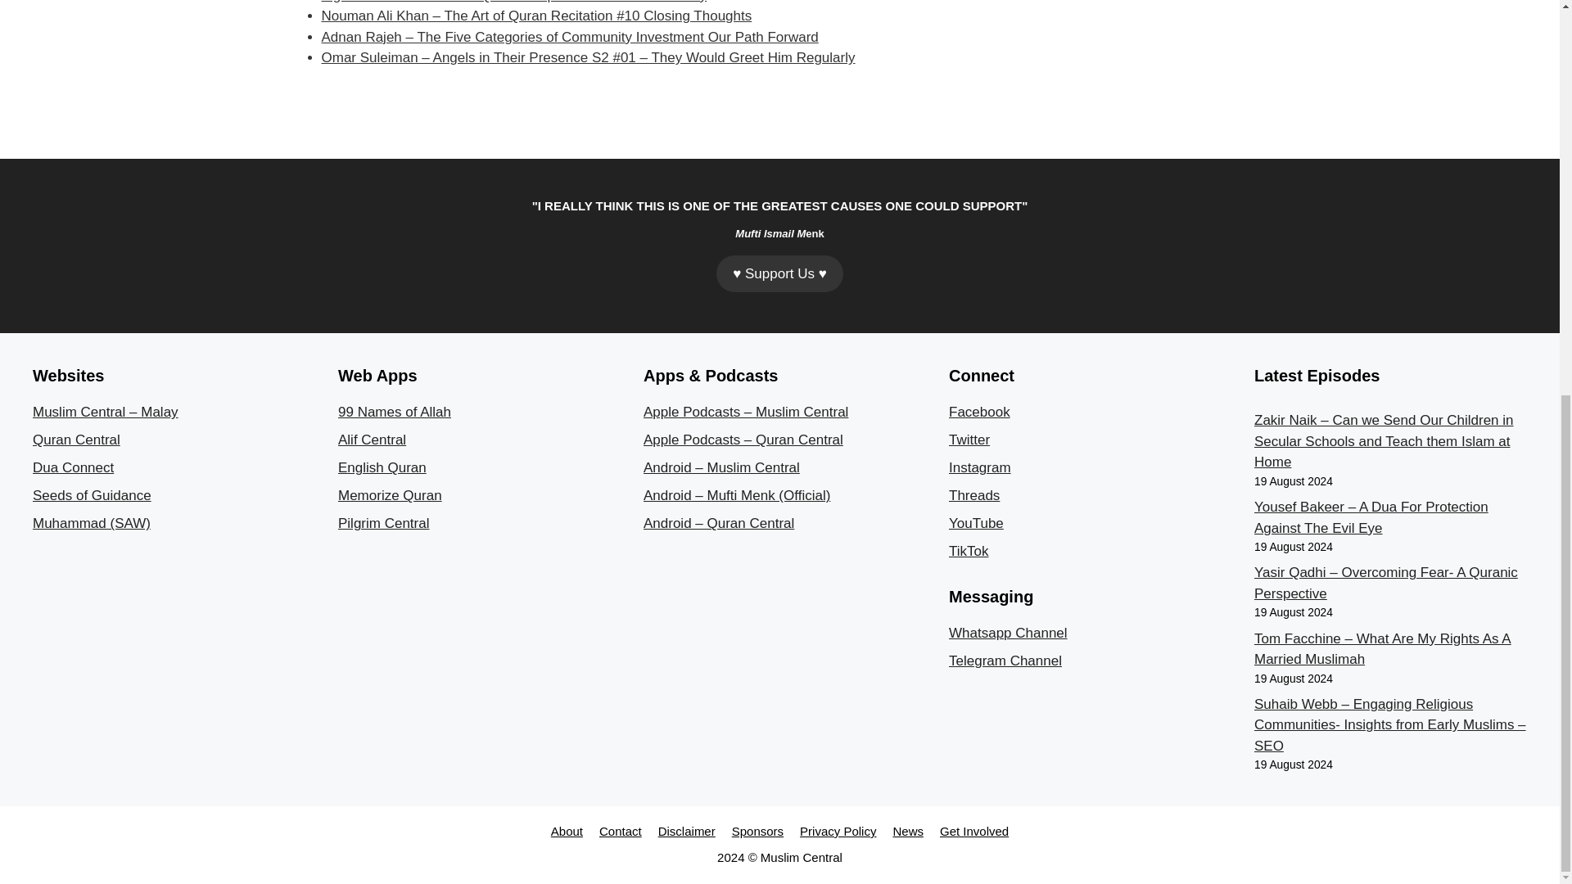 The width and height of the screenshot is (1572, 884). Describe the element at coordinates (382, 467) in the screenshot. I see `English Quran` at that location.